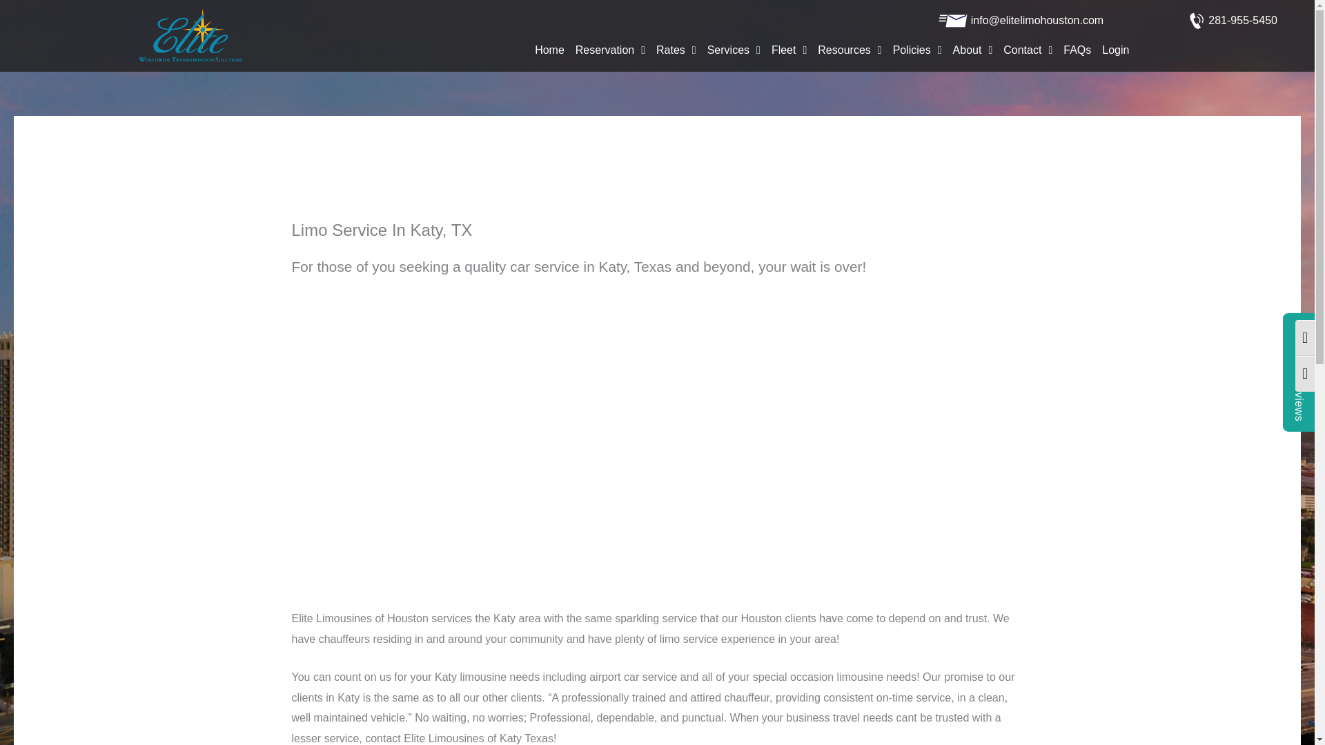 The height and width of the screenshot is (745, 1325). I want to click on Fleet, so click(788, 50).